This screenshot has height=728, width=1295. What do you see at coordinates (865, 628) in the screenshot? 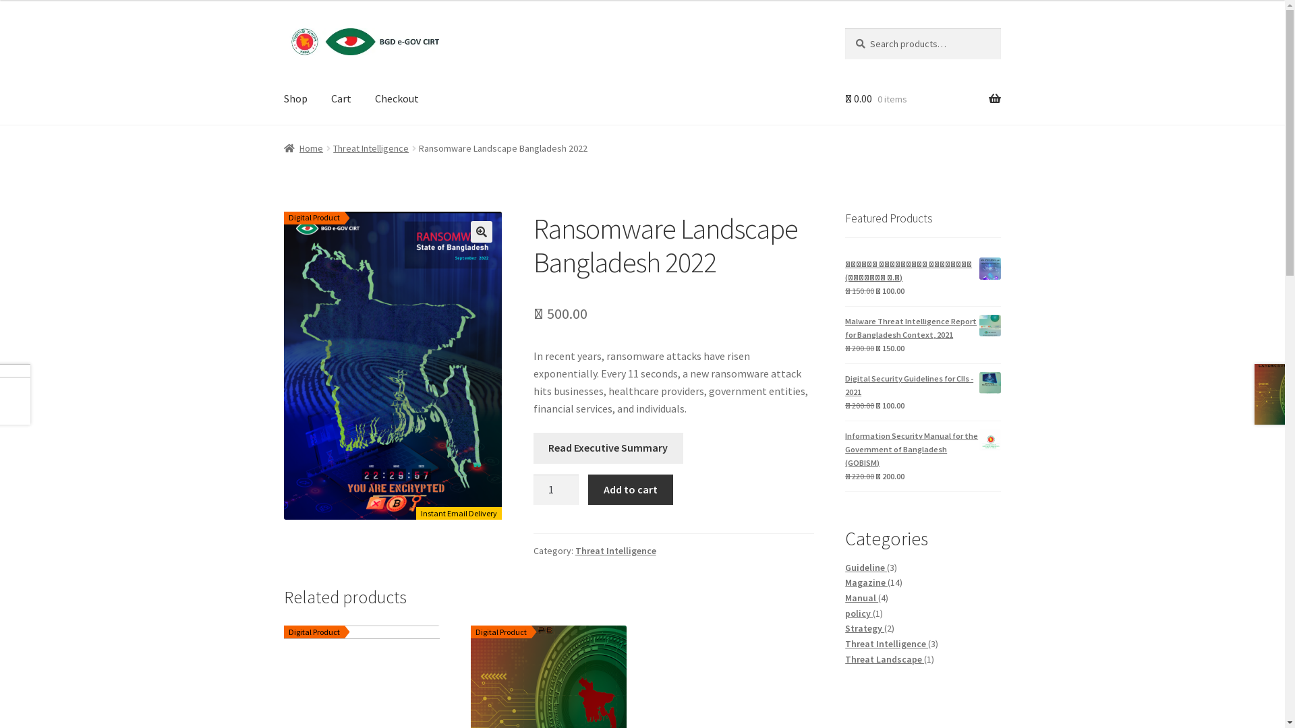
I see `Strategy` at bounding box center [865, 628].